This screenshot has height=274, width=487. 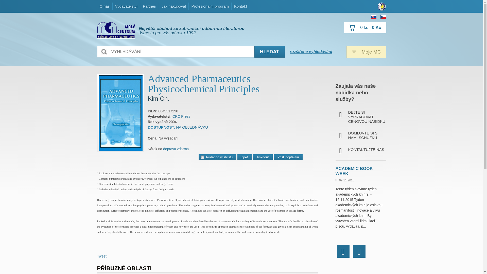 I want to click on CRC Press, so click(x=181, y=116).